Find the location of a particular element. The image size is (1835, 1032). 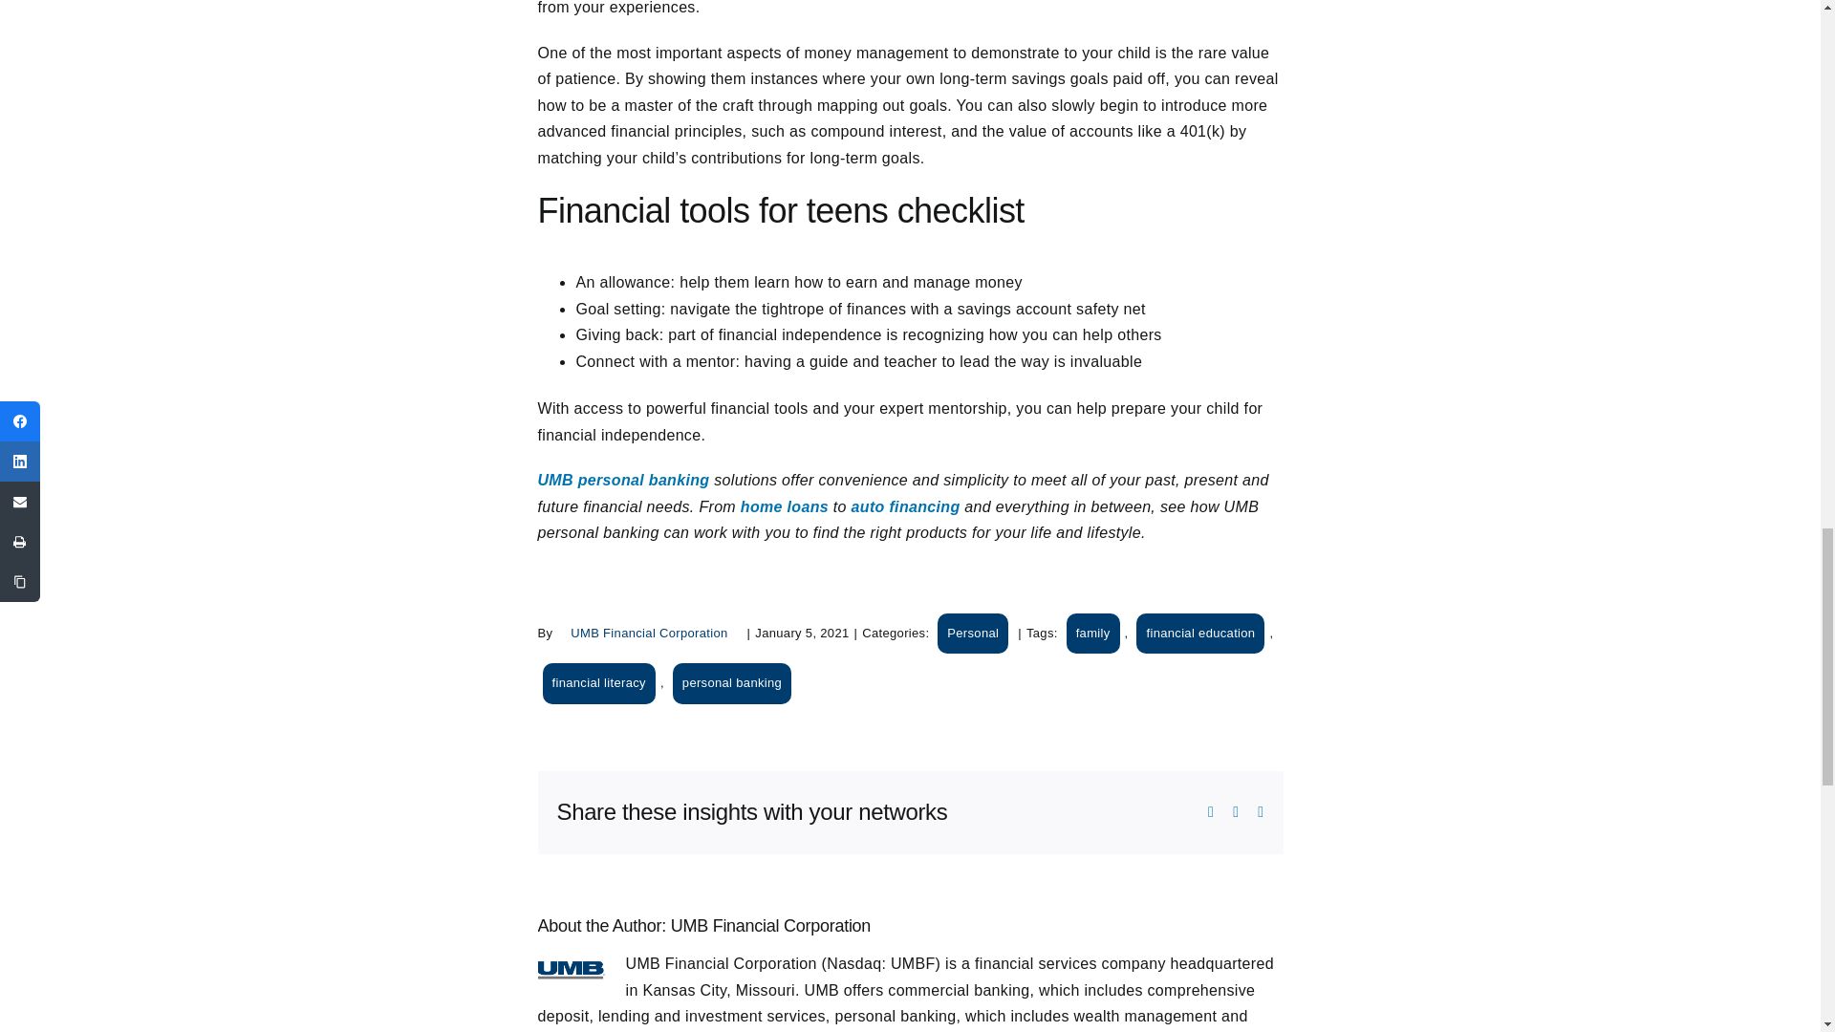

UMB personal banking is located at coordinates (623, 480).